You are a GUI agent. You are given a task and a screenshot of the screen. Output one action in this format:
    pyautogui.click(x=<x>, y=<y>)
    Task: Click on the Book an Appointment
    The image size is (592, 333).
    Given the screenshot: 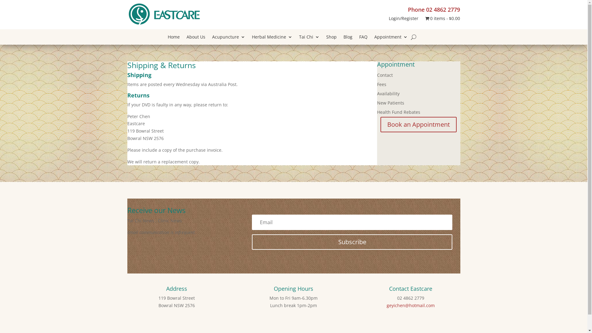 What is the action you would take?
    pyautogui.click(x=419, y=125)
    